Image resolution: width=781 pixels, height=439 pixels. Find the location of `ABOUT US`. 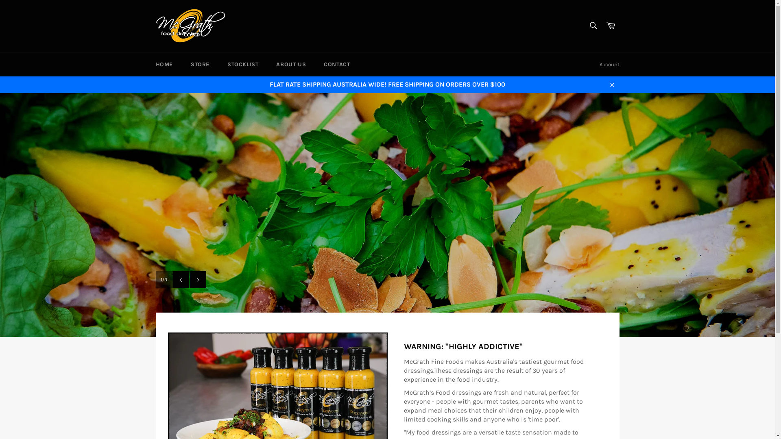

ABOUT US is located at coordinates (291, 64).